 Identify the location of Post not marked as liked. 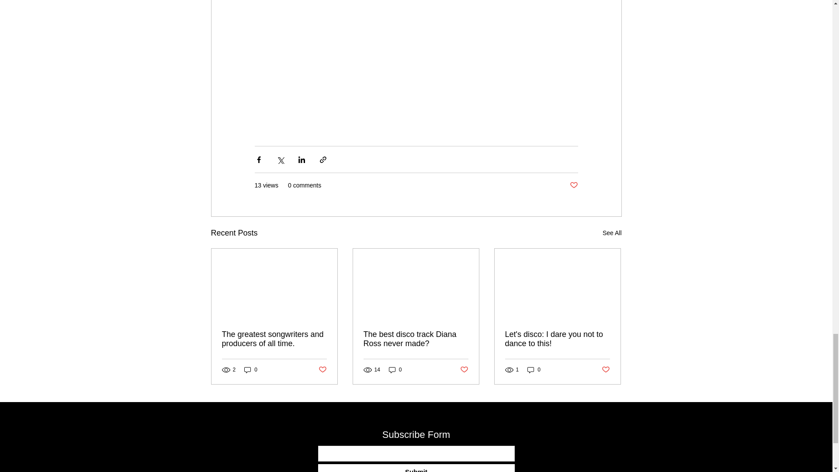
(573, 185).